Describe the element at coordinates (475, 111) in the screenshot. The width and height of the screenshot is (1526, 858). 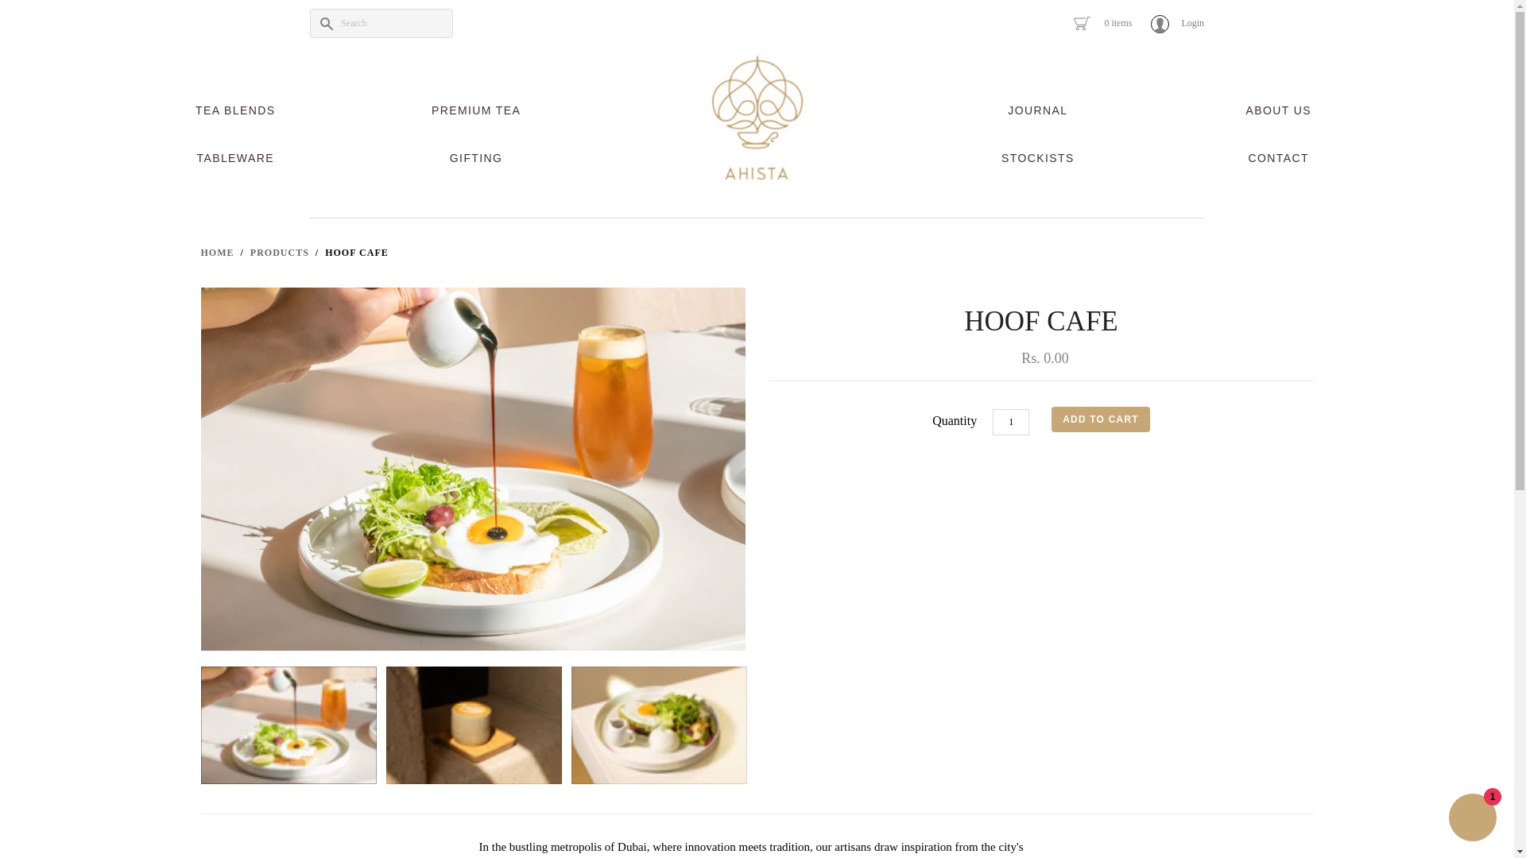
I see `PREMIUM TEA` at that location.